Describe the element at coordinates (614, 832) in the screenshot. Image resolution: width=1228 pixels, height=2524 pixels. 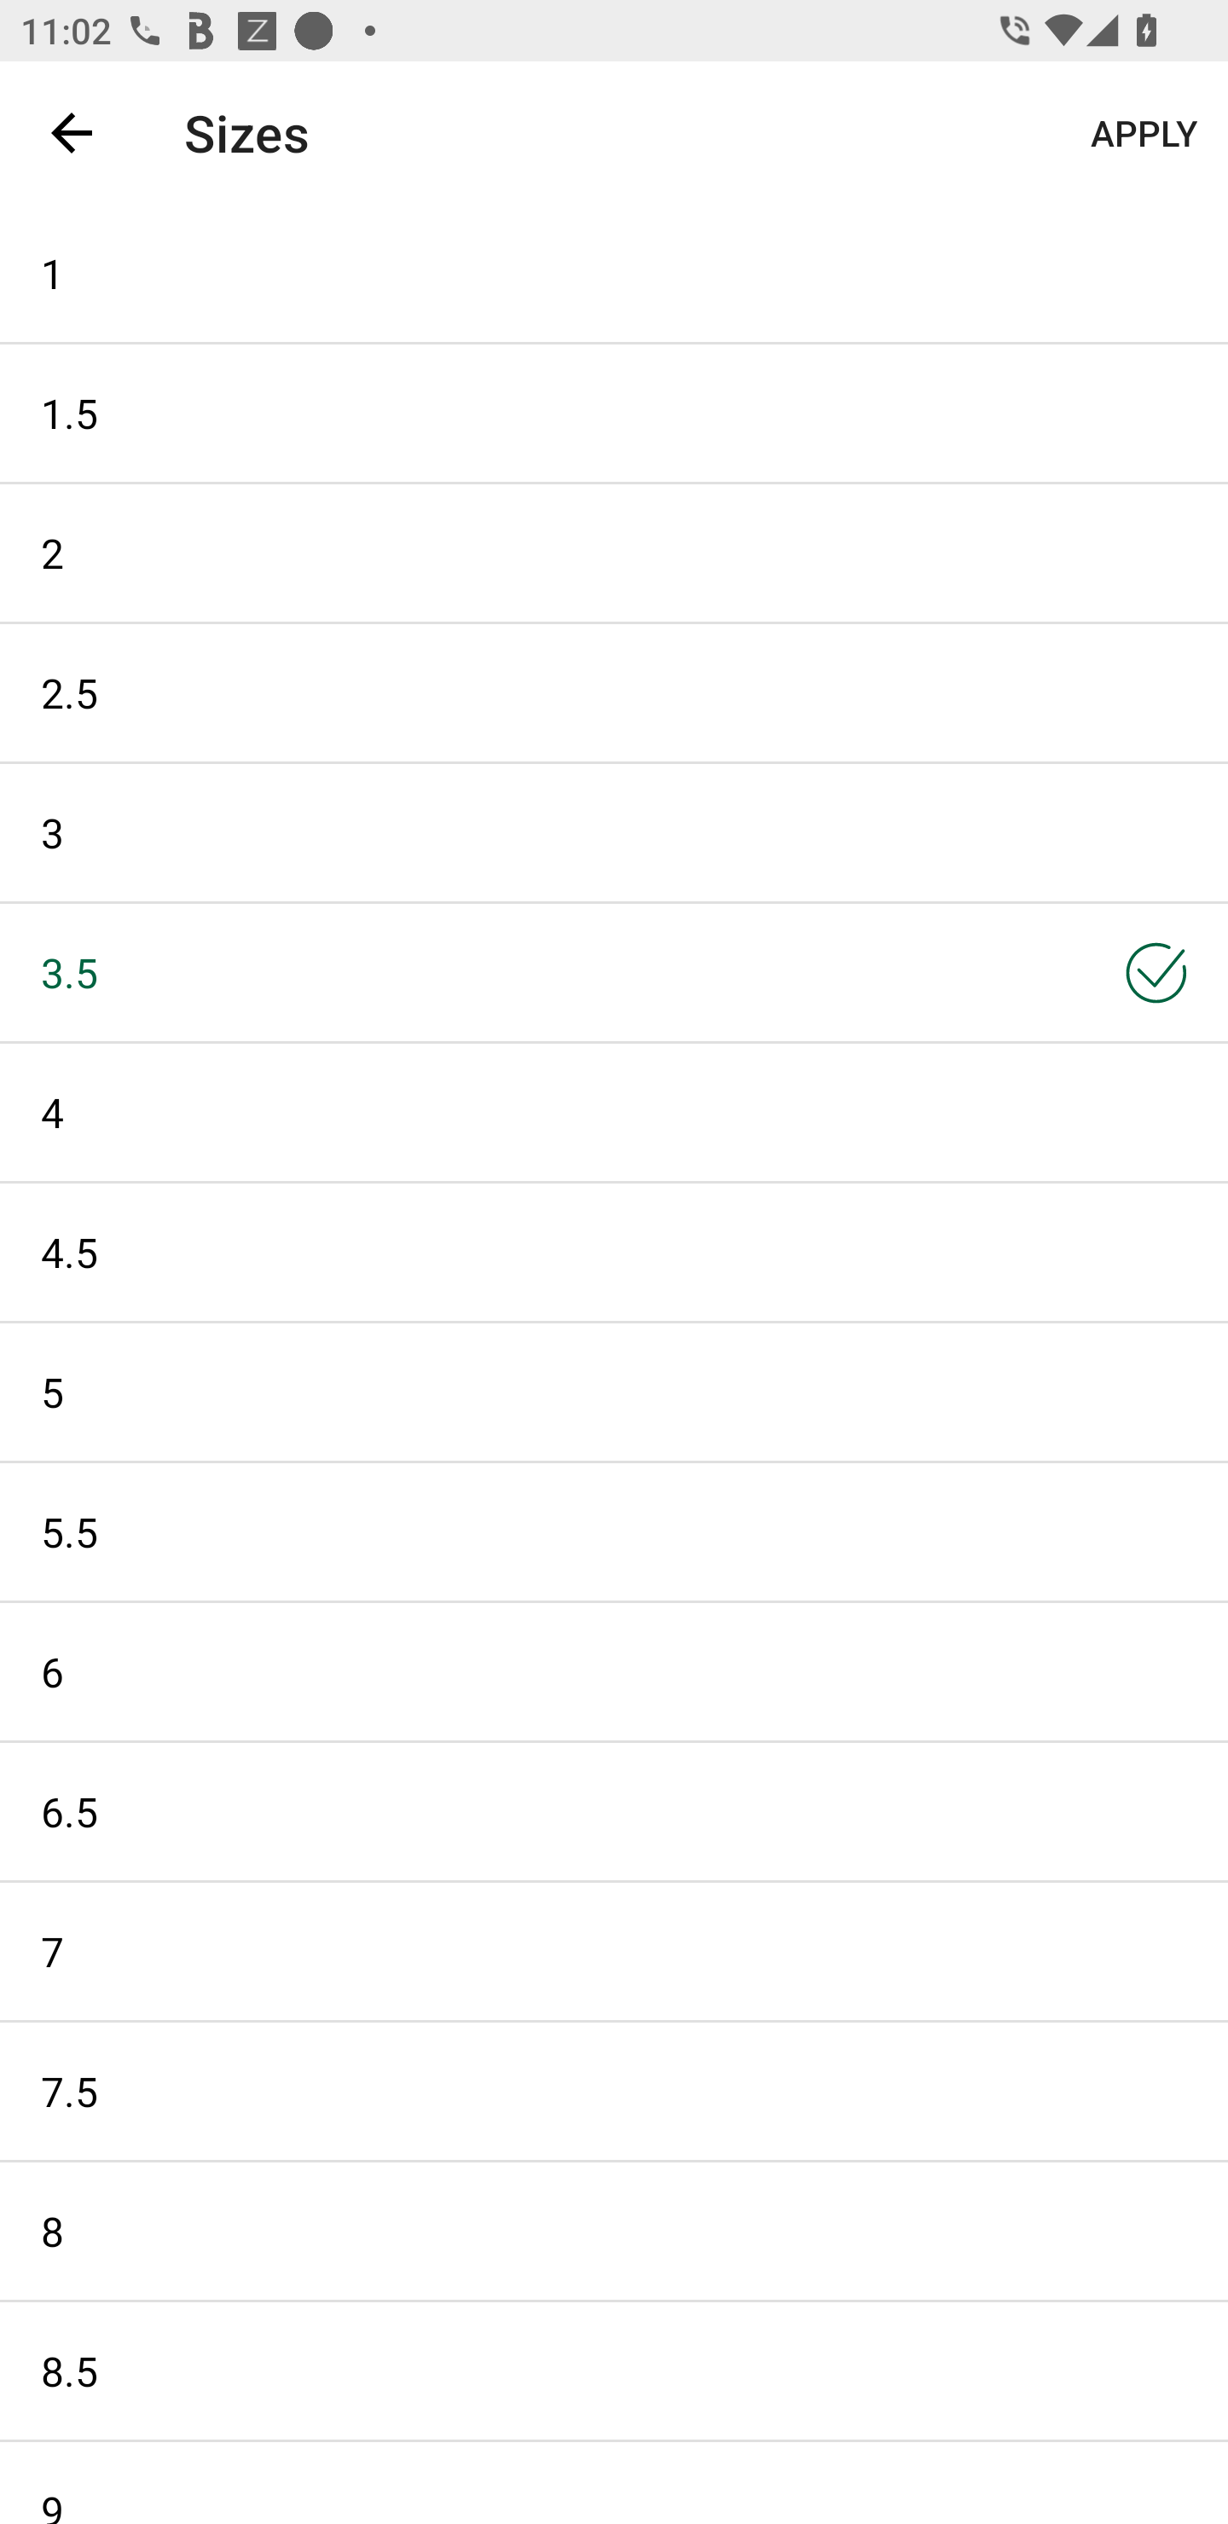
I see `3` at that location.